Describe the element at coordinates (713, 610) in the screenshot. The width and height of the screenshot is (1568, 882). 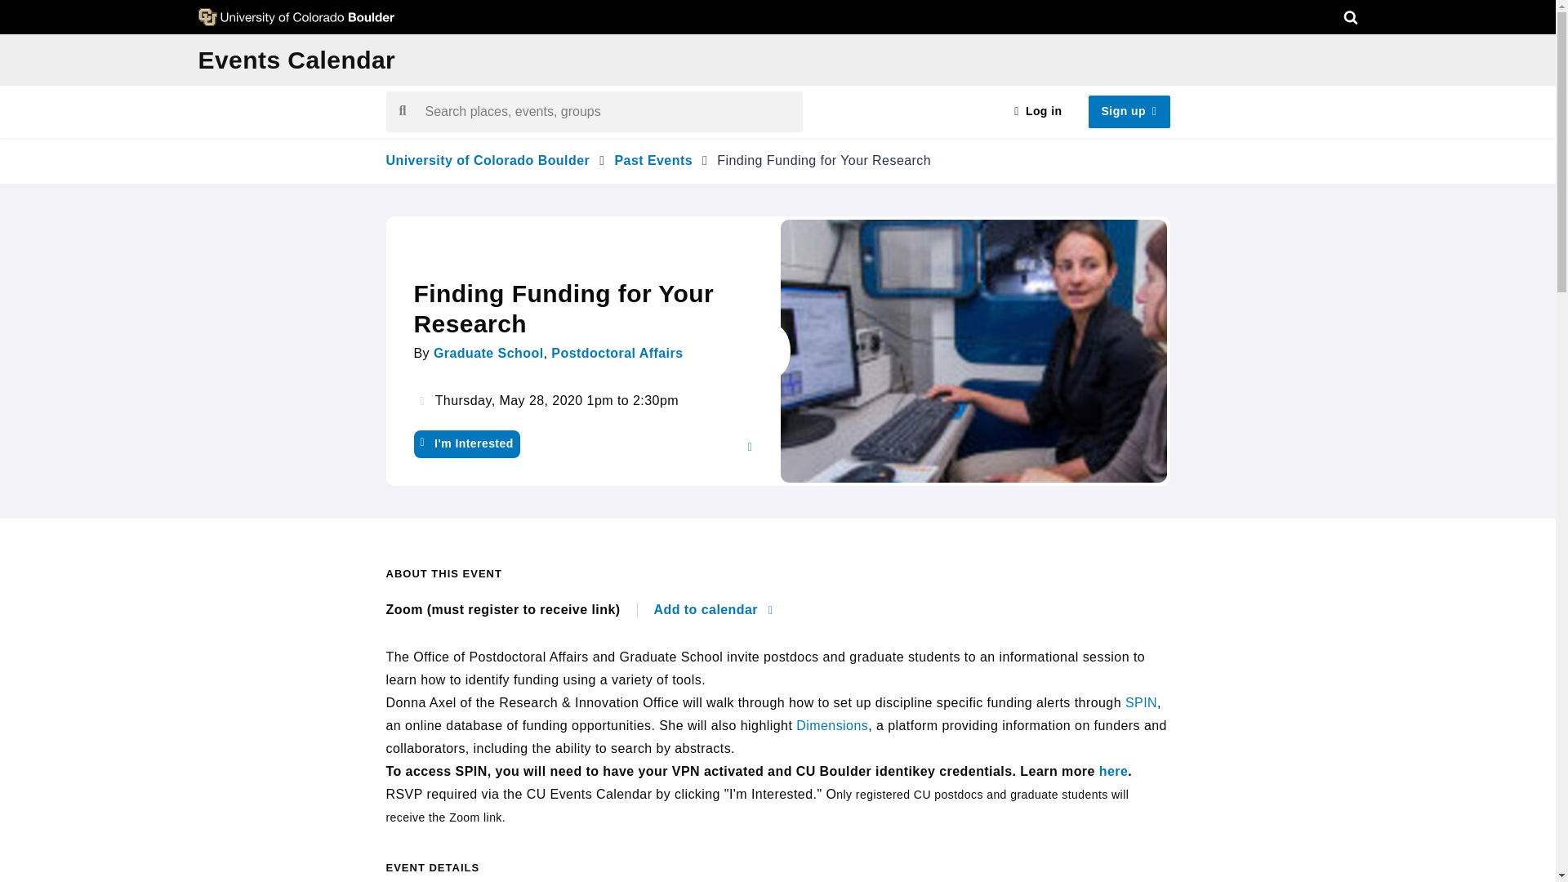
I see `Add to calendar` at that location.